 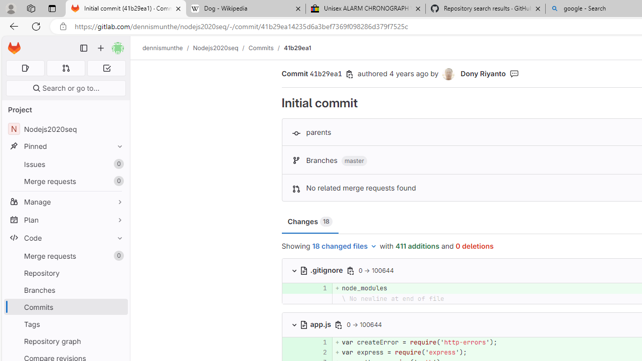 I want to click on Dog - Wikipedia, so click(x=246, y=9).